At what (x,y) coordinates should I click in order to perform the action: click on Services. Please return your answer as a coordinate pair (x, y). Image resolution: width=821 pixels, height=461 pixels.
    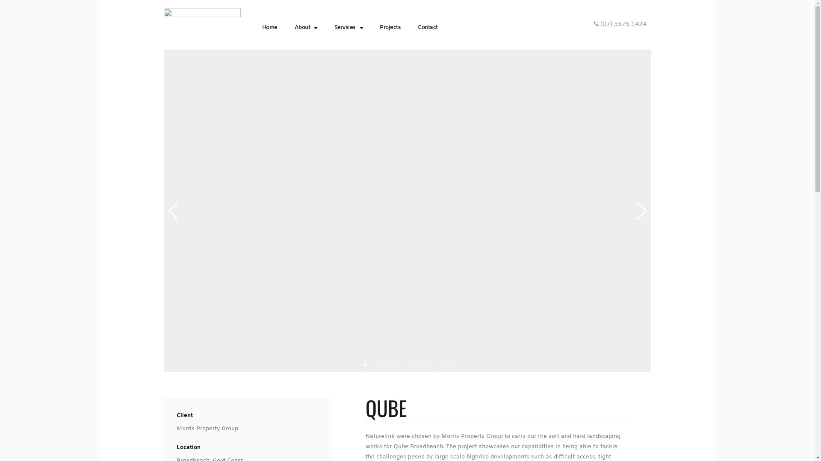
    Looking at the image, I should click on (349, 28).